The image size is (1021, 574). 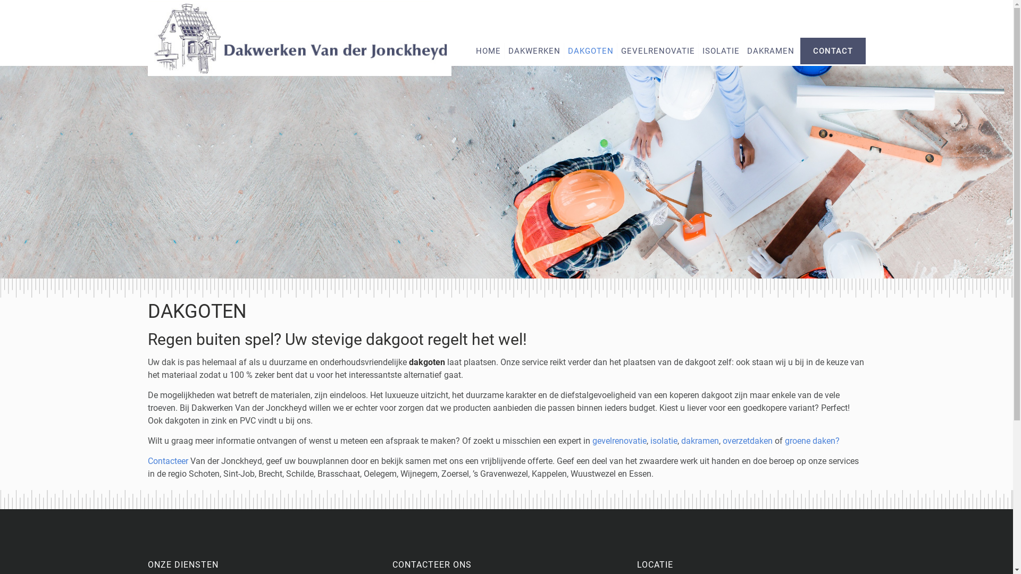 What do you see at coordinates (664, 441) in the screenshot?
I see `isolatie` at bounding box center [664, 441].